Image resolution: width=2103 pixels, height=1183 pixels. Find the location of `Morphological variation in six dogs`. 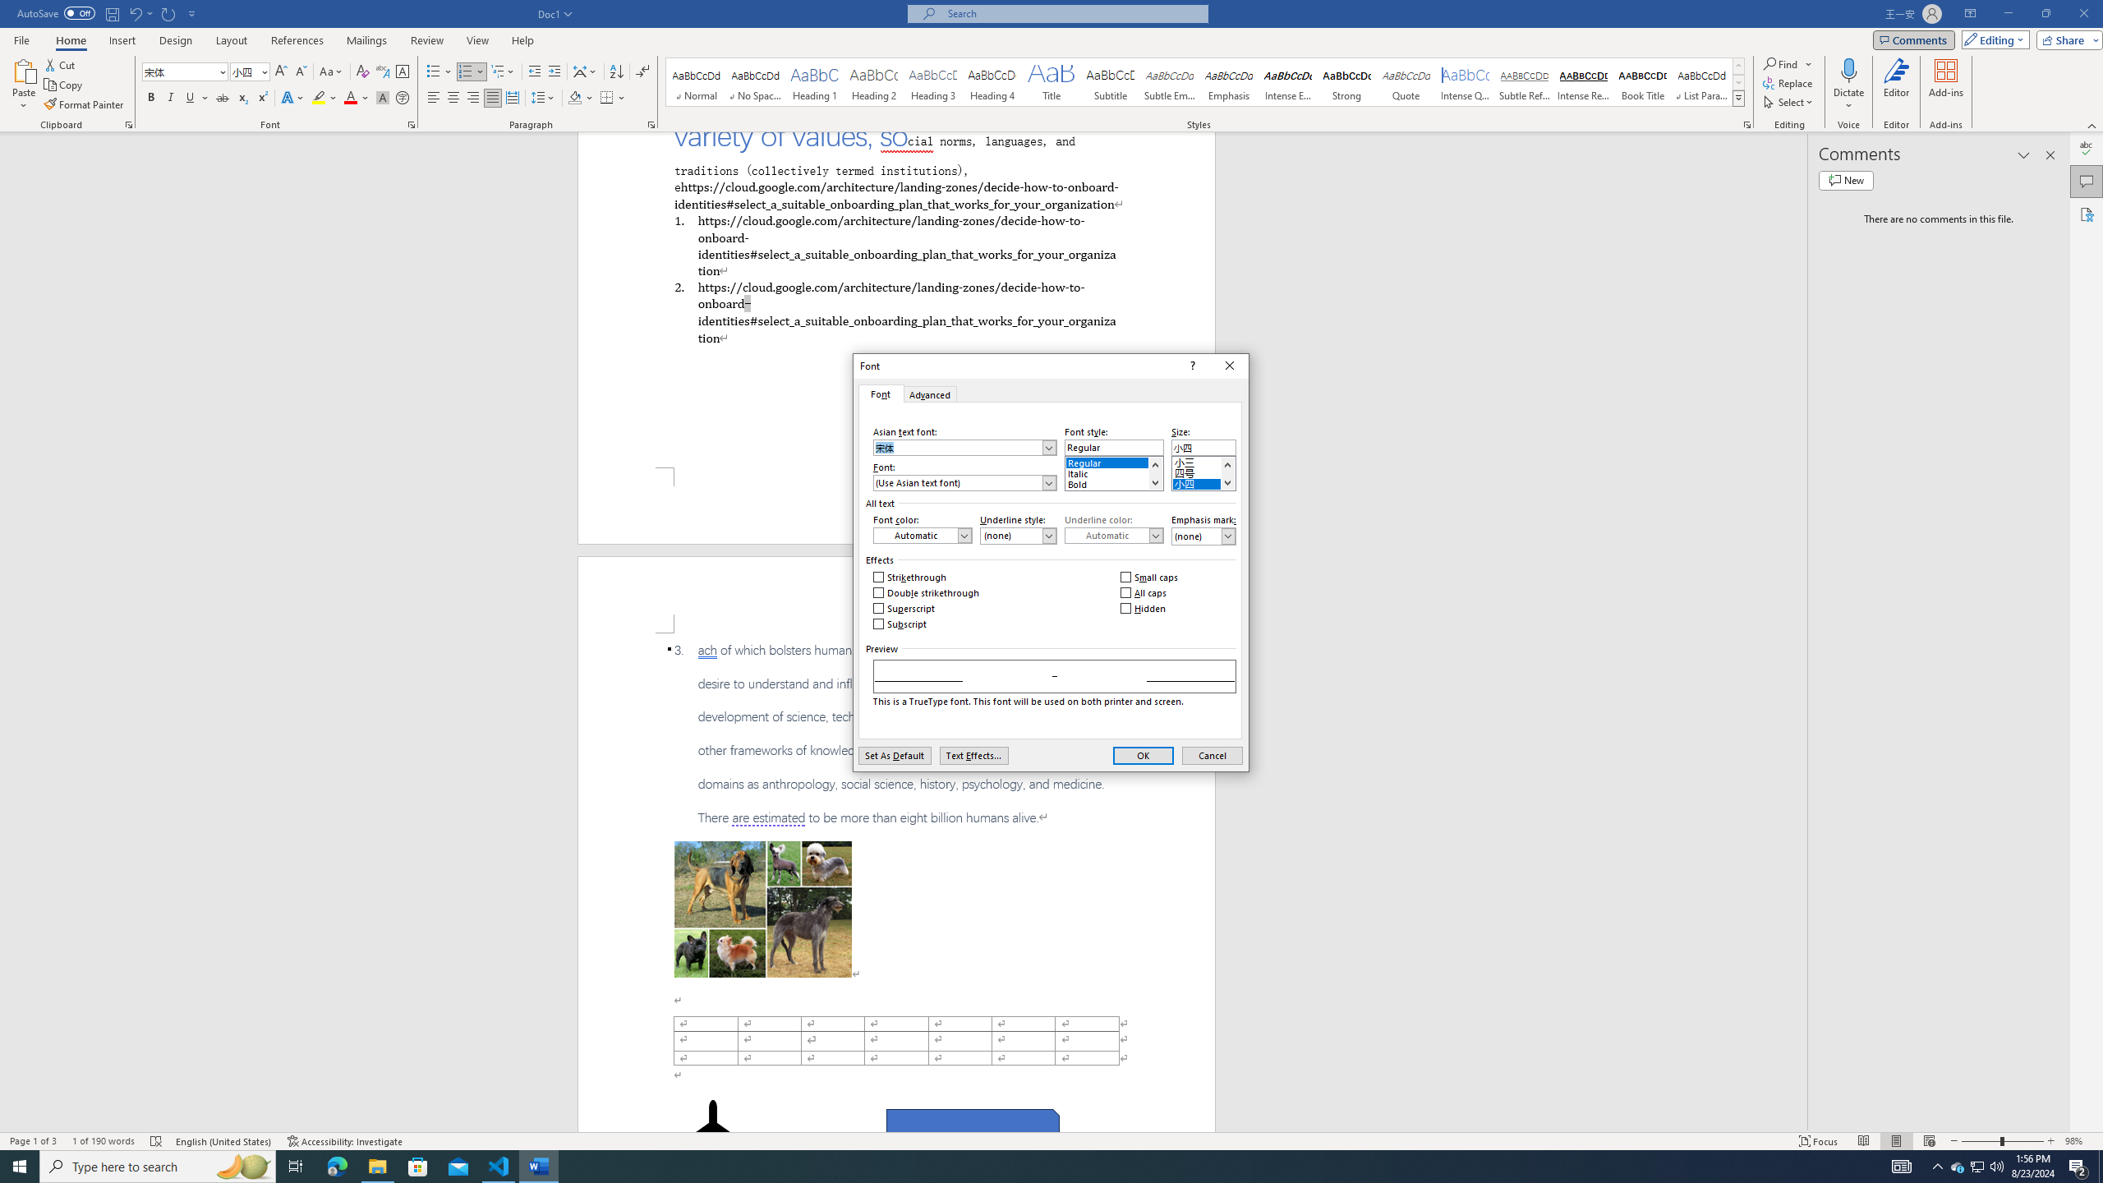

Morphological variation in six dogs is located at coordinates (762, 909).